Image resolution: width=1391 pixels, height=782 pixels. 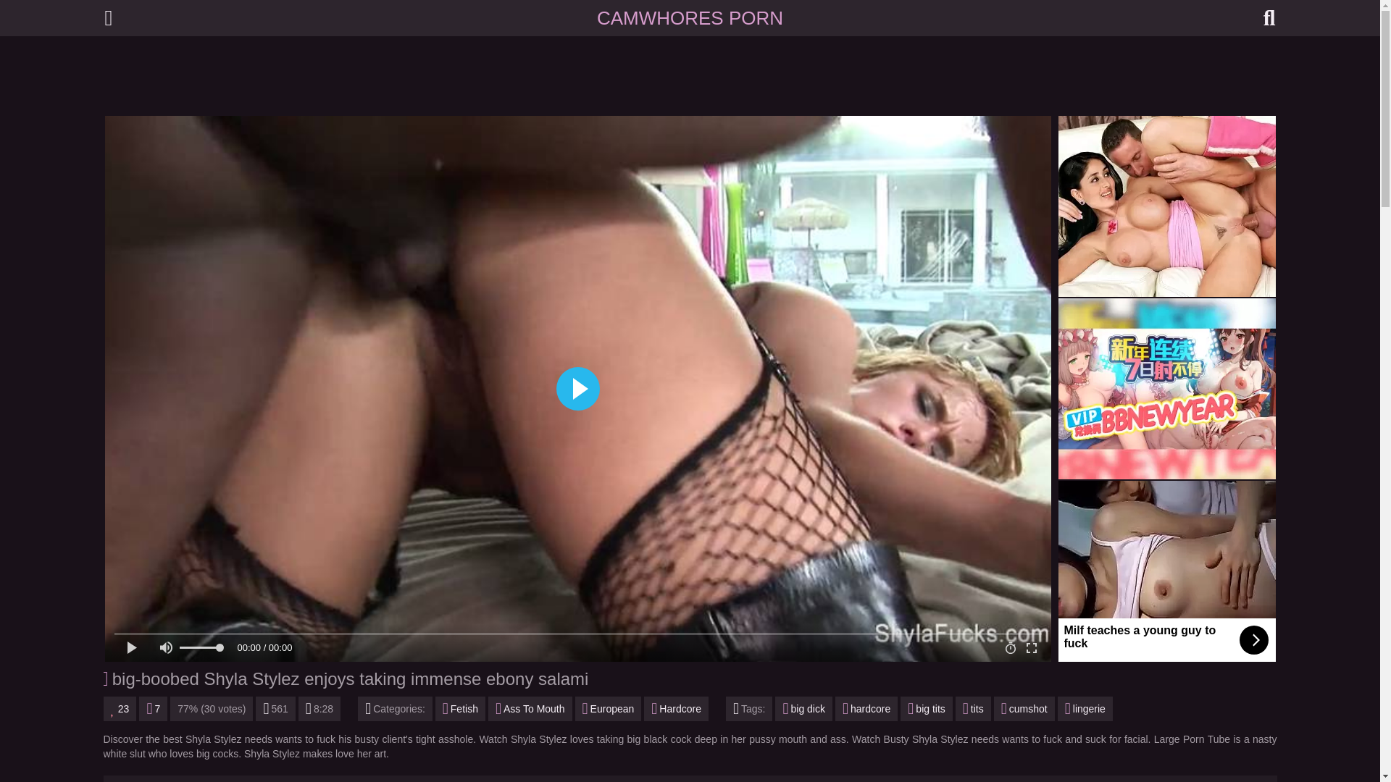 What do you see at coordinates (866, 708) in the screenshot?
I see `hardcore` at bounding box center [866, 708].